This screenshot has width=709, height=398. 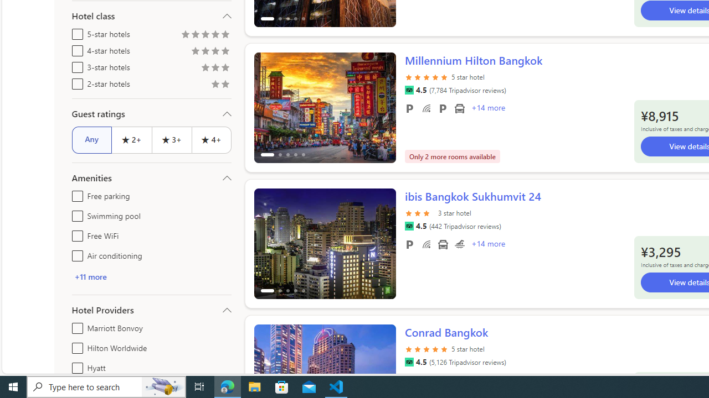 What do you see at coordinates (487, 245) in the screenshot?
I see `+14 More Amenities` at bounding box center [487, 245].